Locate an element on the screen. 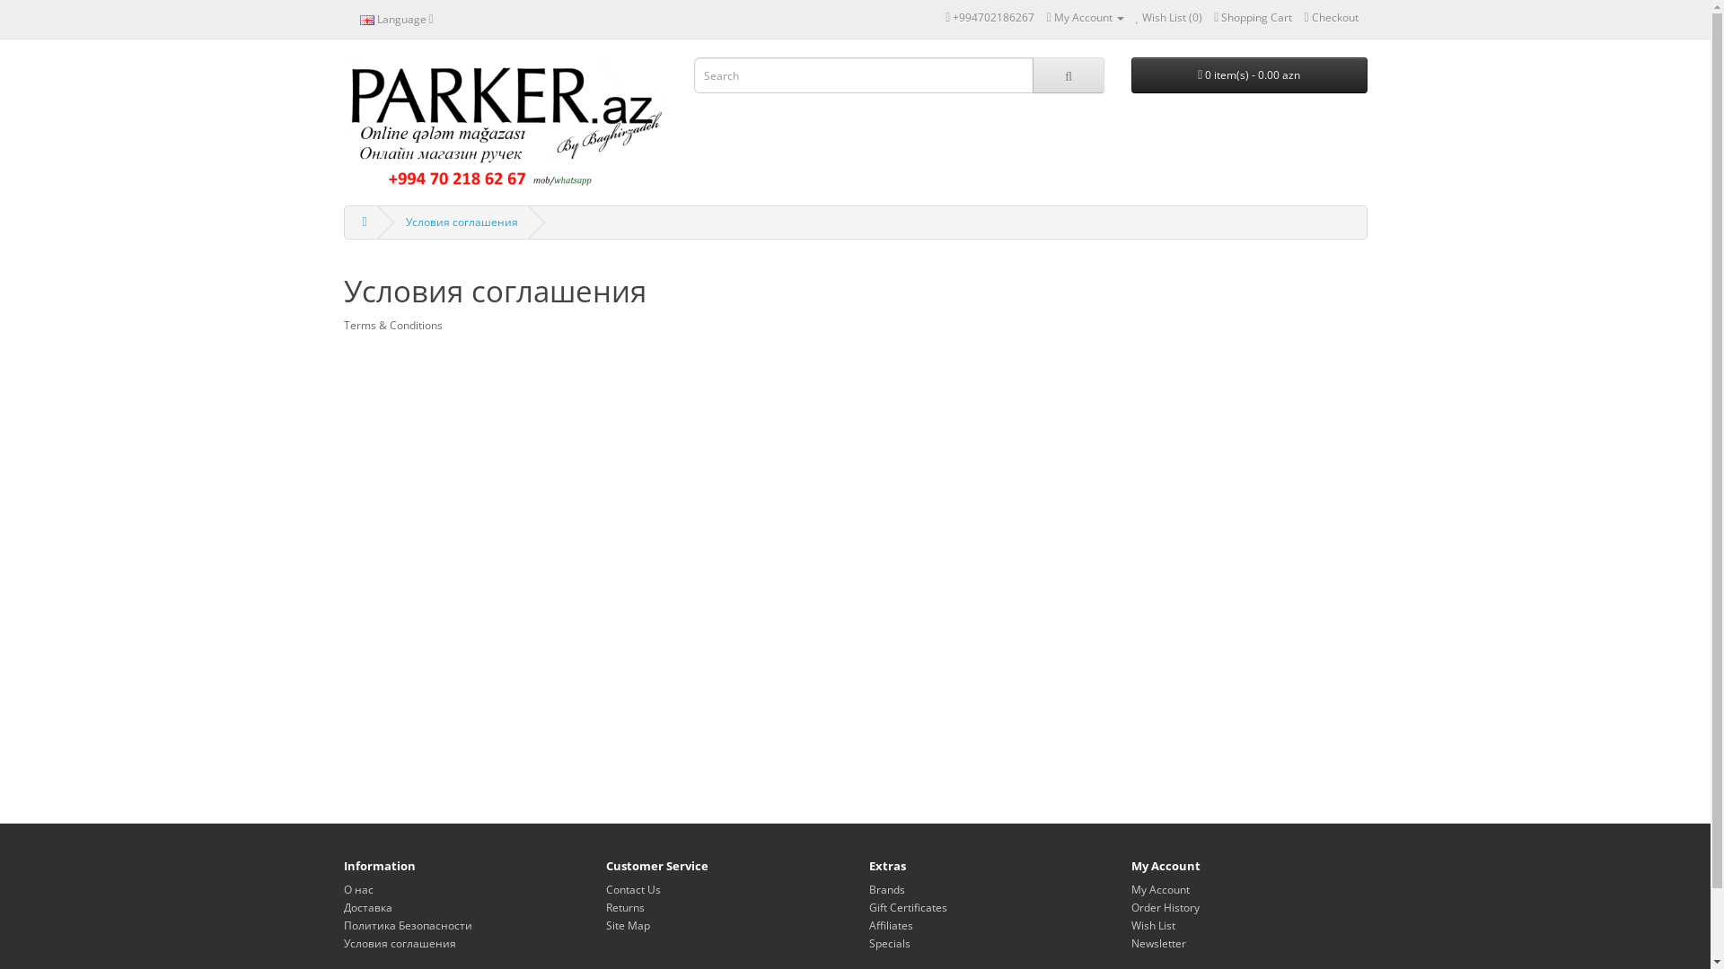 This screenshot has width=1724, height=969. Contact Us is located at coordinates (634, 890).